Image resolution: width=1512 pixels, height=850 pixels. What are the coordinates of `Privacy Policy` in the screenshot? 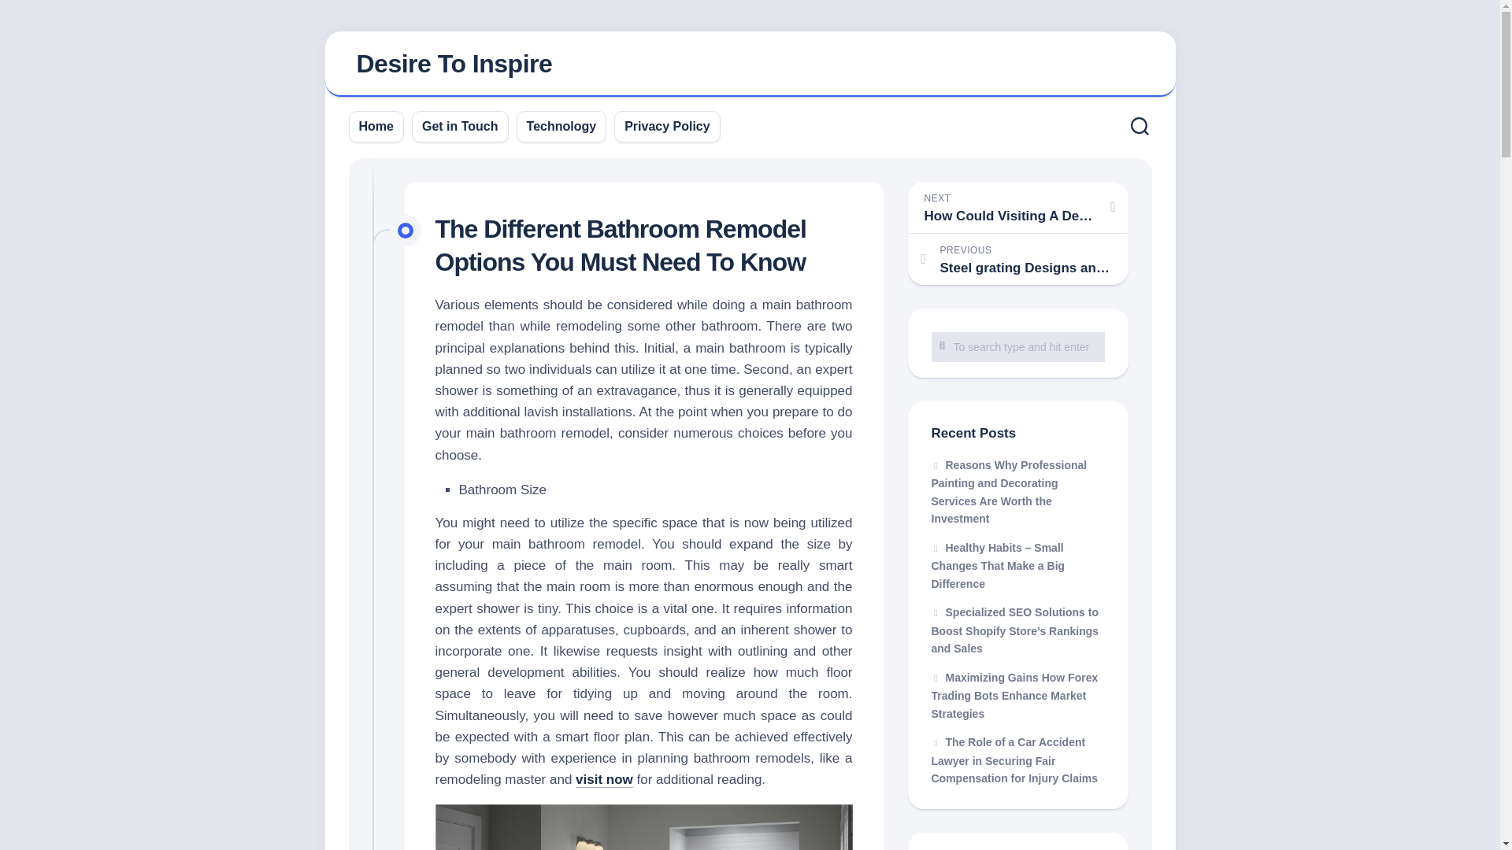 It's located at (667, 126).